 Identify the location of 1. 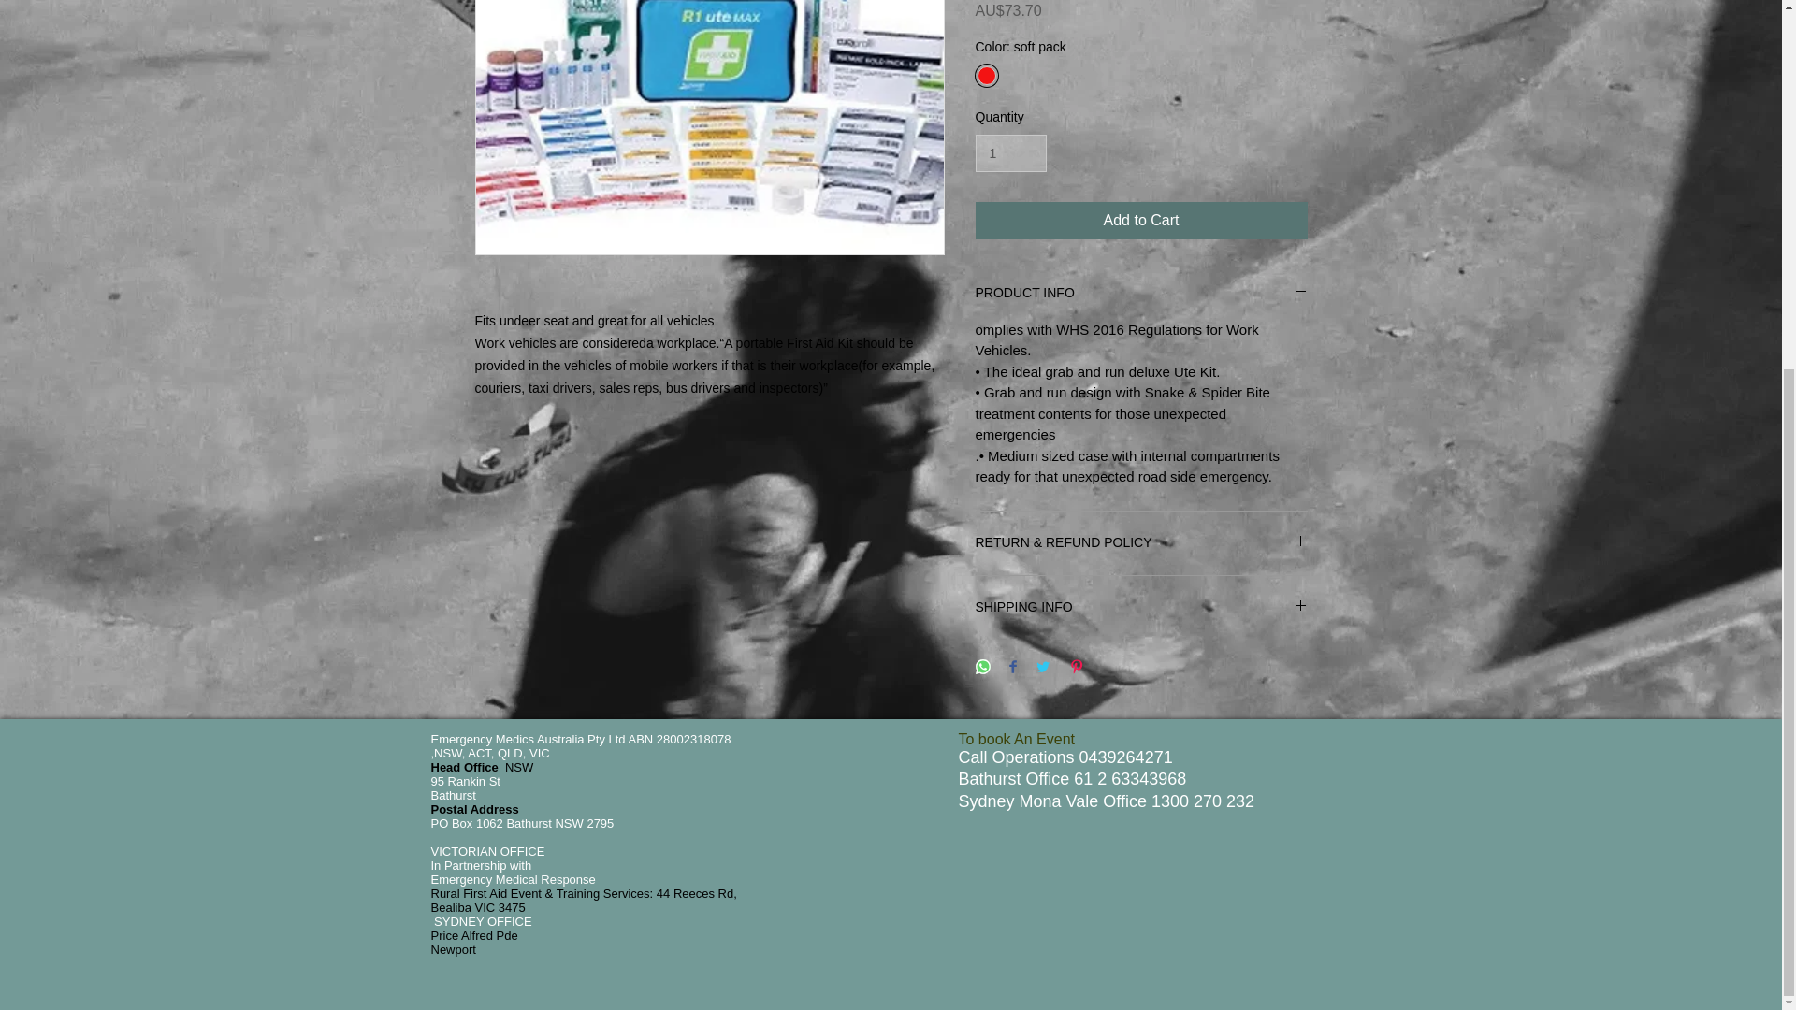
(1010, 153).